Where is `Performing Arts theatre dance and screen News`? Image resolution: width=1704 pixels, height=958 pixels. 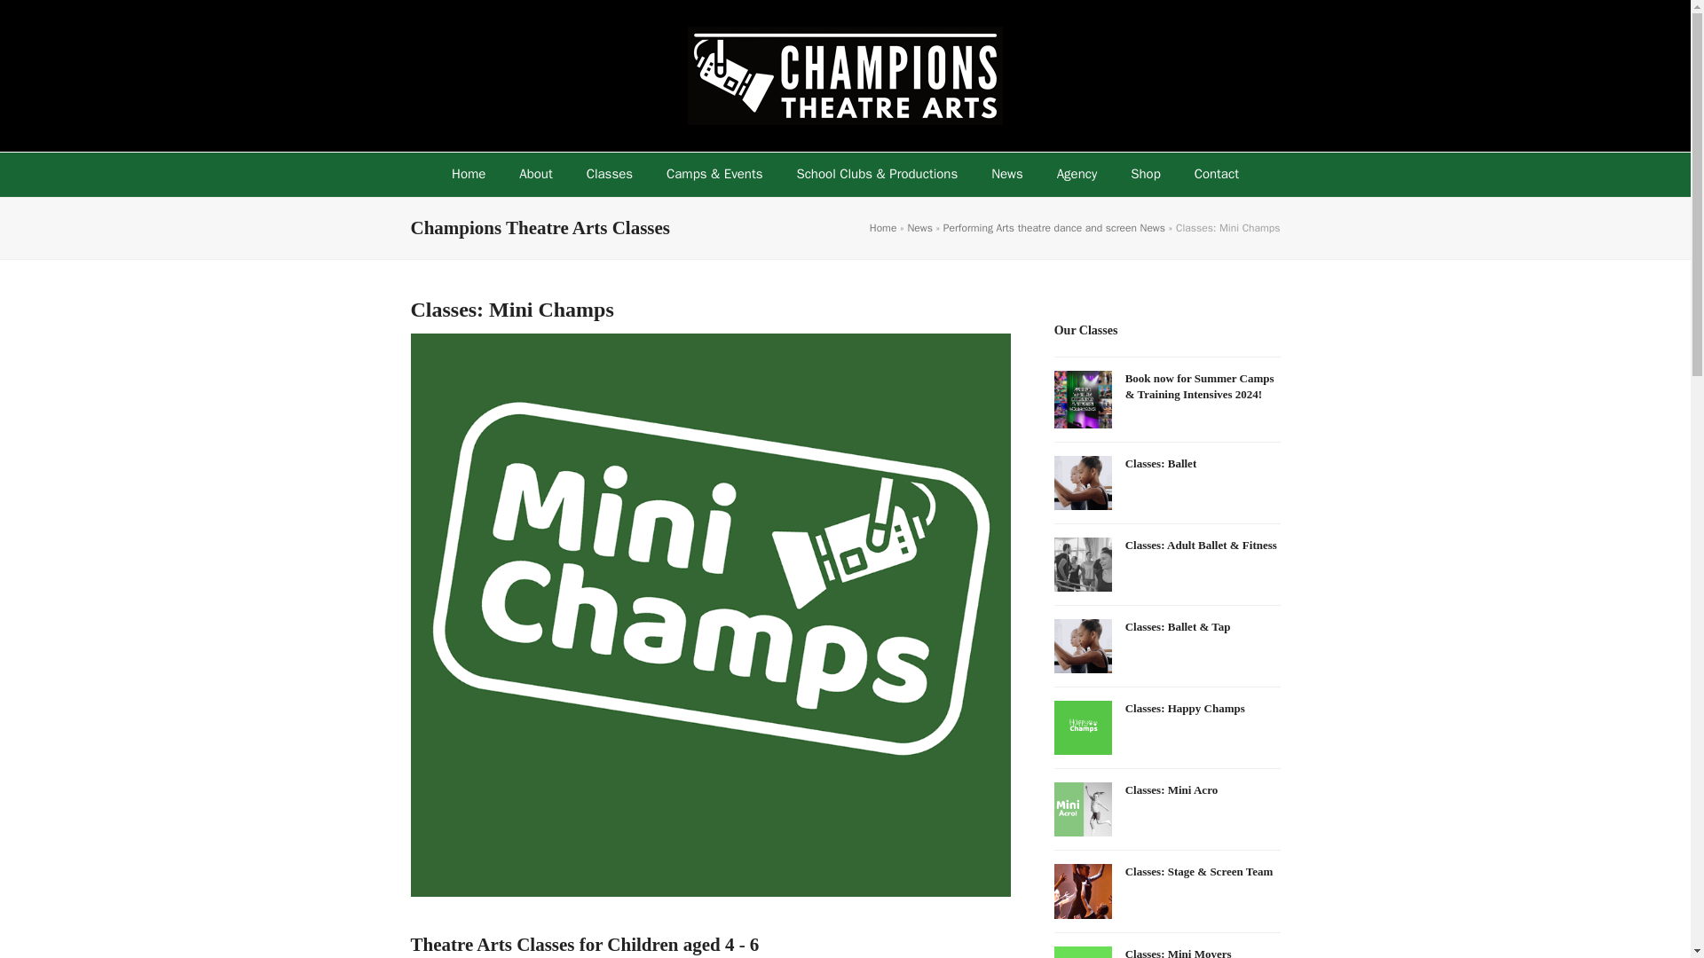
Performing Arts theatre dance and screen News is located at coordinates (1054, 227).